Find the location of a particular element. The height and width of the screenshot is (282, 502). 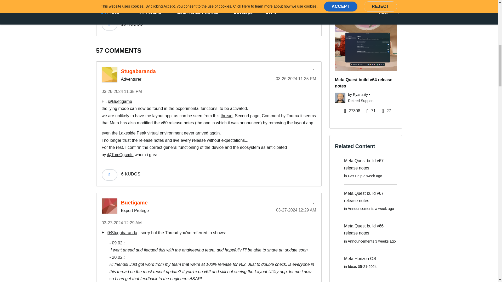

Click here to see who gave kudos to this post. is located at coordinates (132, 24).